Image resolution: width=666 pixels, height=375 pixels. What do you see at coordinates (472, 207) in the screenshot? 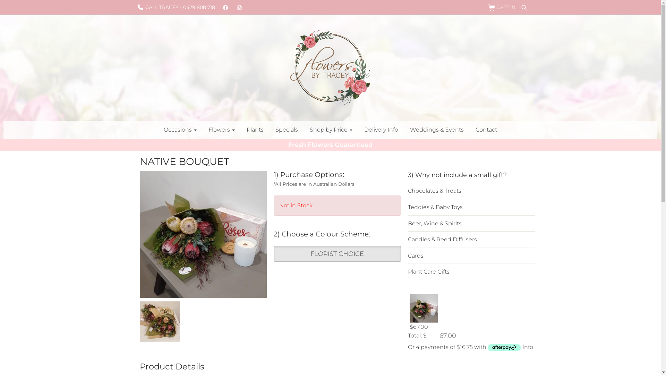
I see `Teddies & Baby Toys` at bounding box center [472, 207].